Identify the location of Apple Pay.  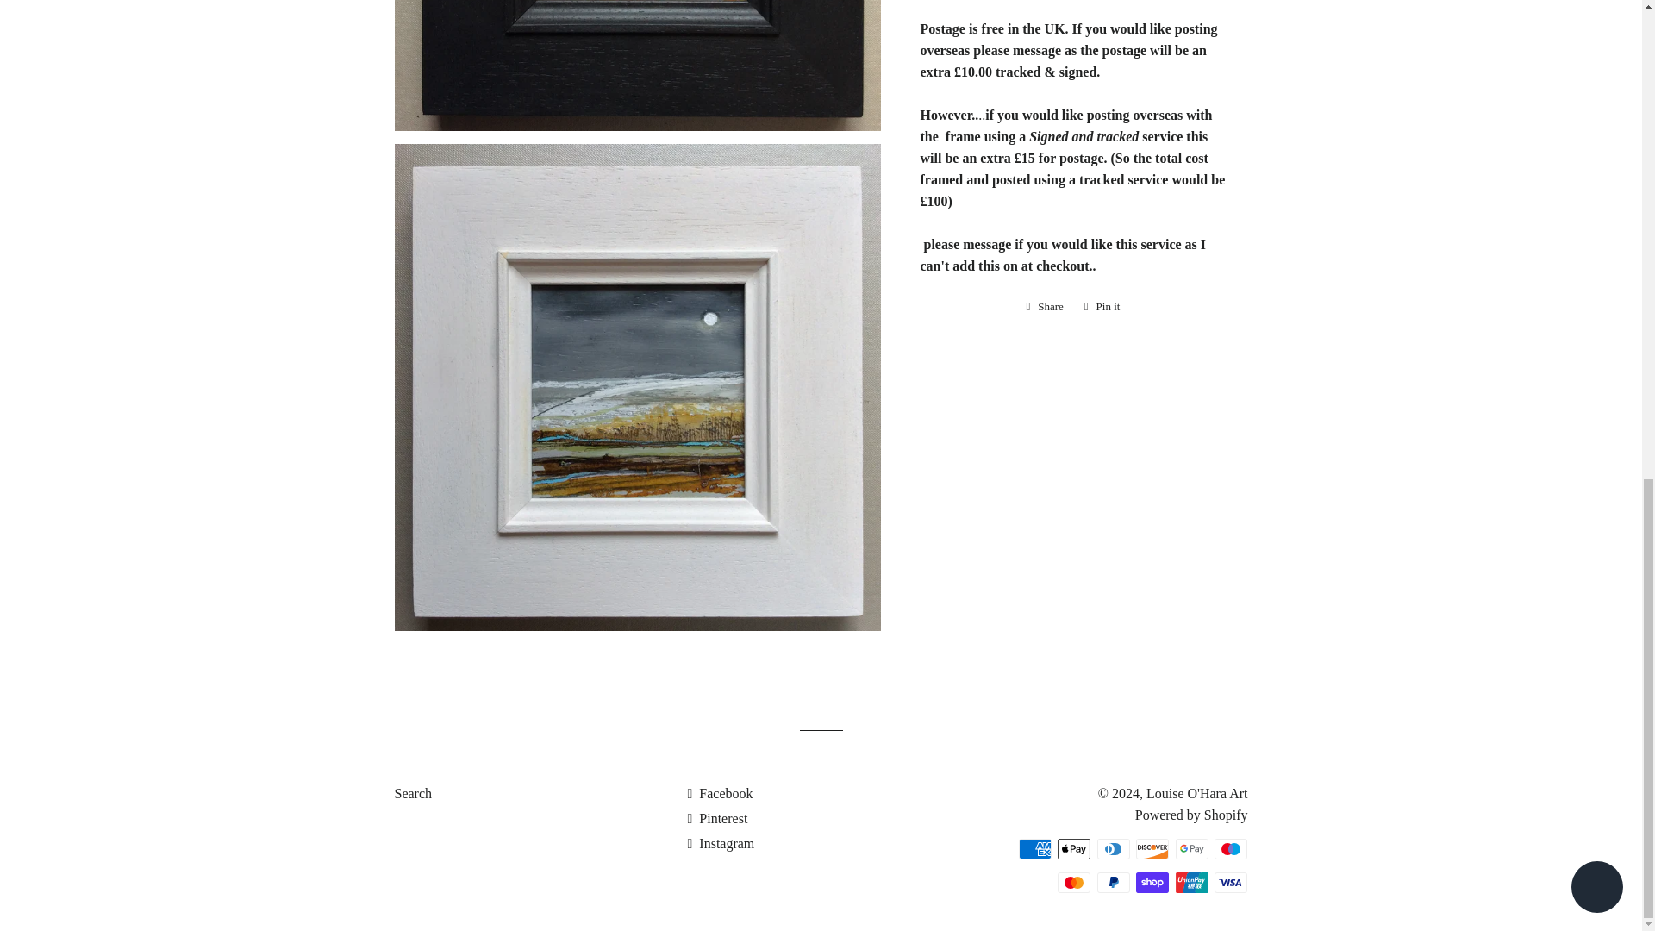
(1074, 848).